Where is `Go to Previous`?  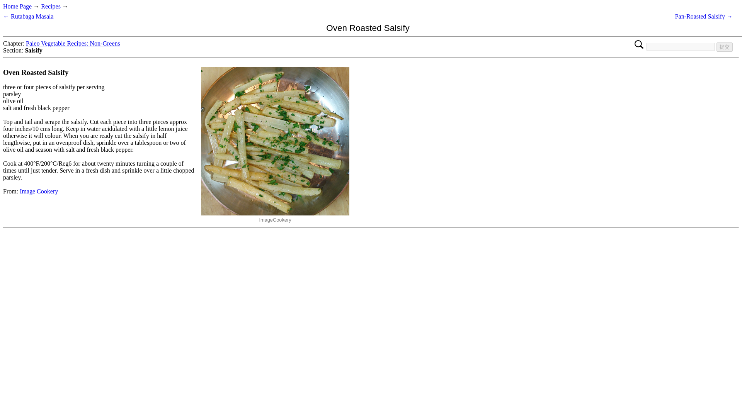 Go to Previous is located at coordinates (28, 16).